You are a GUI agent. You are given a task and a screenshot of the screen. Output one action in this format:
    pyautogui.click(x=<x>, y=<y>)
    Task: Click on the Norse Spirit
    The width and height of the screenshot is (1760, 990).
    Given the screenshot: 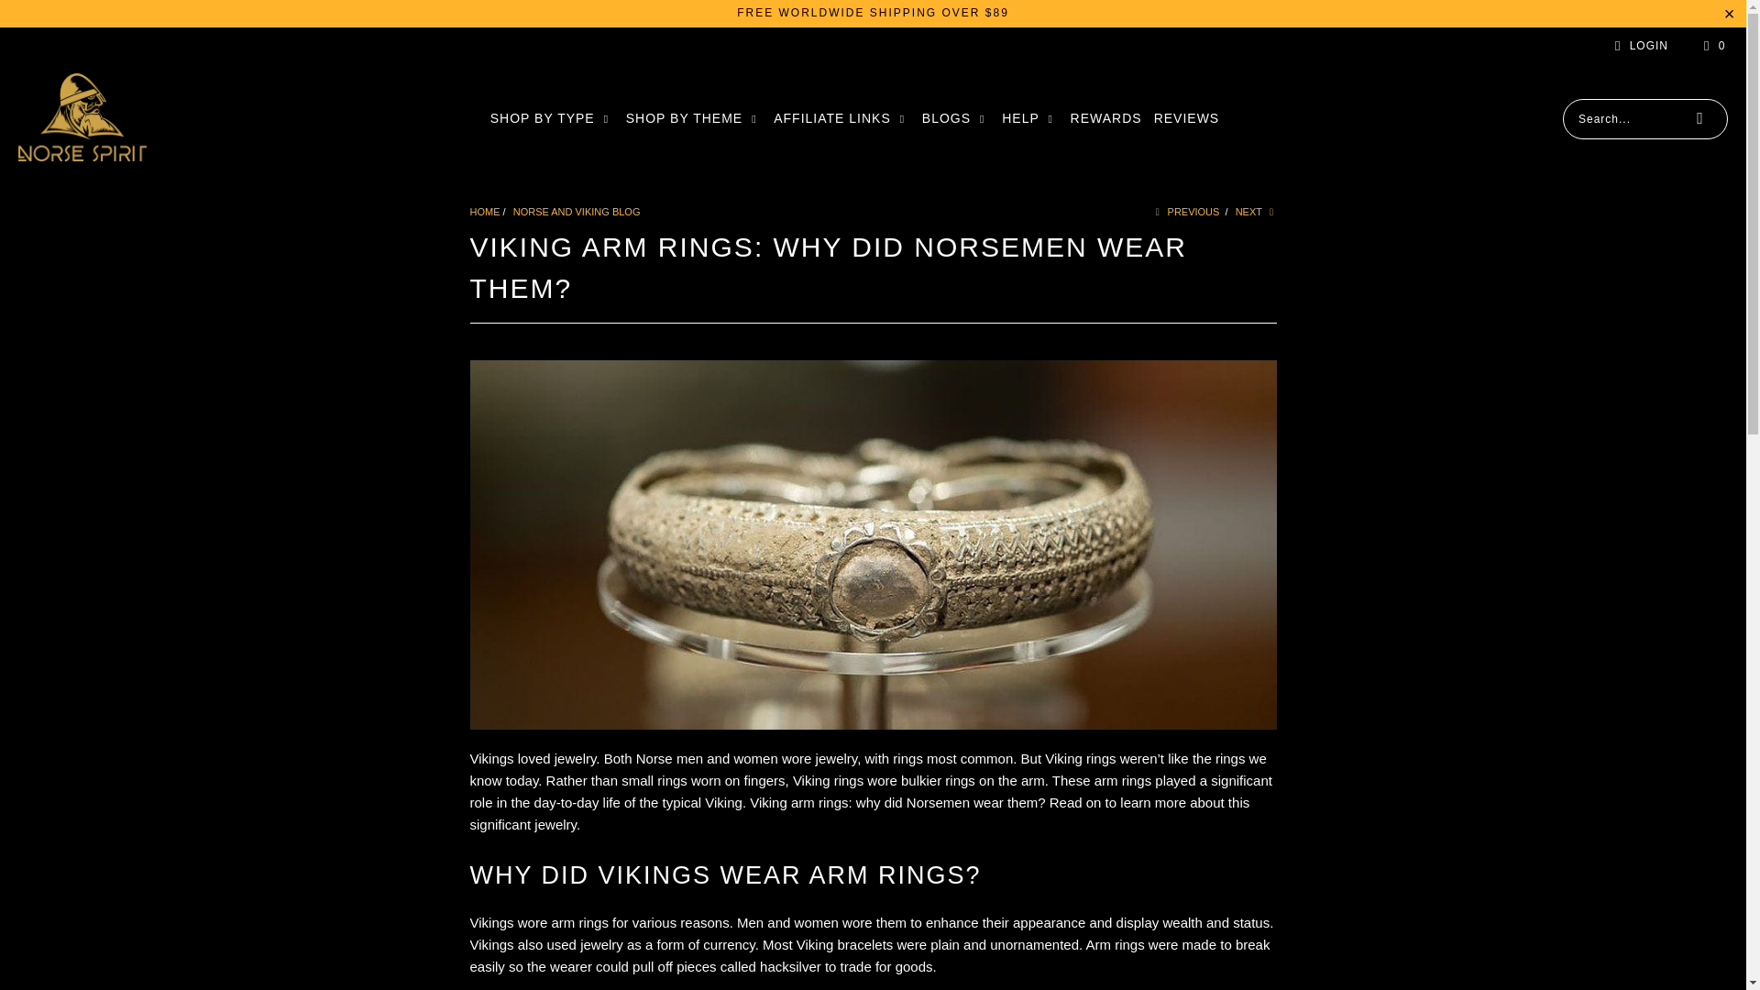 What is the action you would take?
    pyautogui.click(x=82, y=118)
    